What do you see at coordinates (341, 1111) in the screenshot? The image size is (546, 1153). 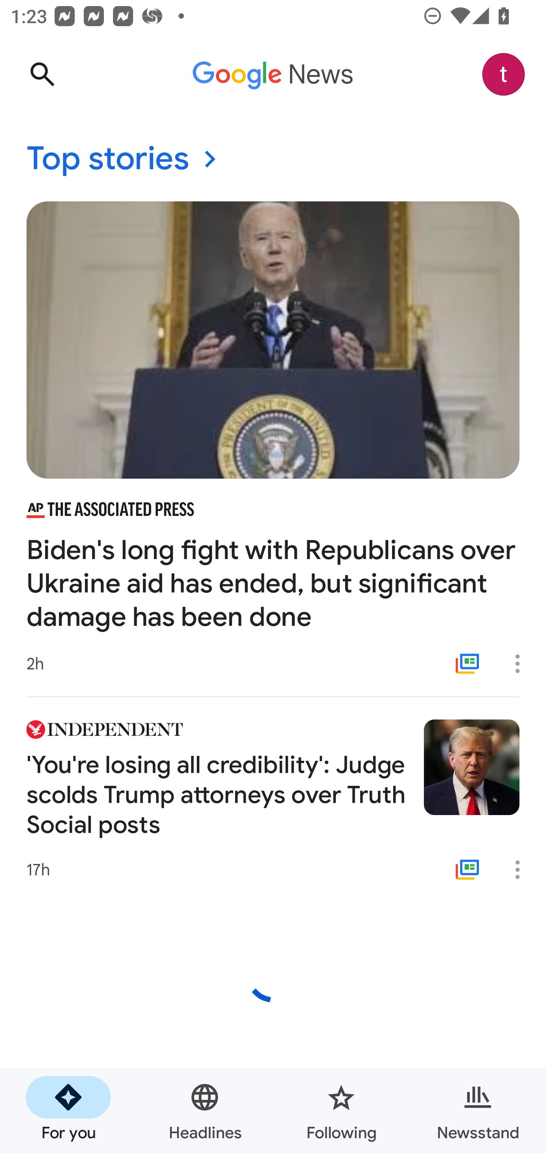 I see `Following` at bounding box center [341, 1111].